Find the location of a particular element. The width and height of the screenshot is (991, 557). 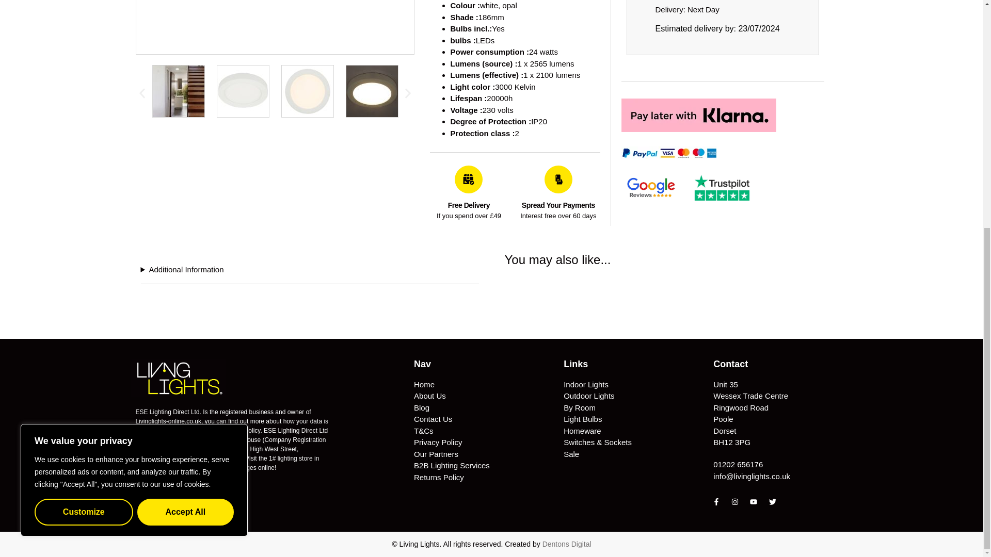

Customize is located at coordinates (84, 129).